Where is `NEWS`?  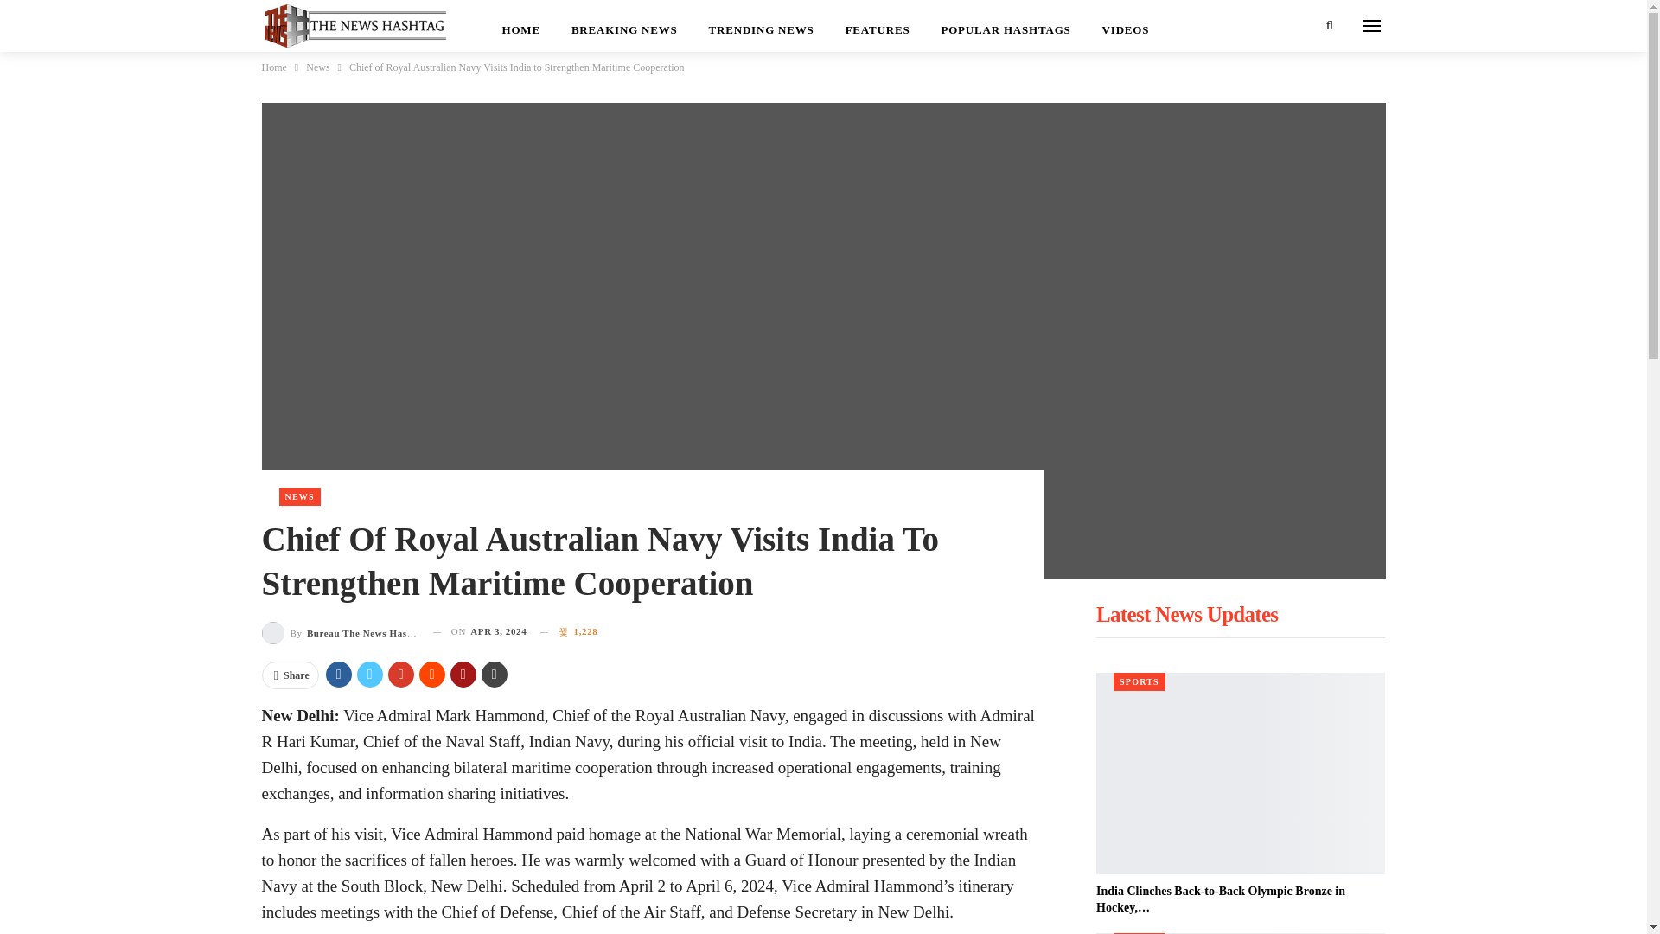
NEWS is located at coordinates (299, 496).